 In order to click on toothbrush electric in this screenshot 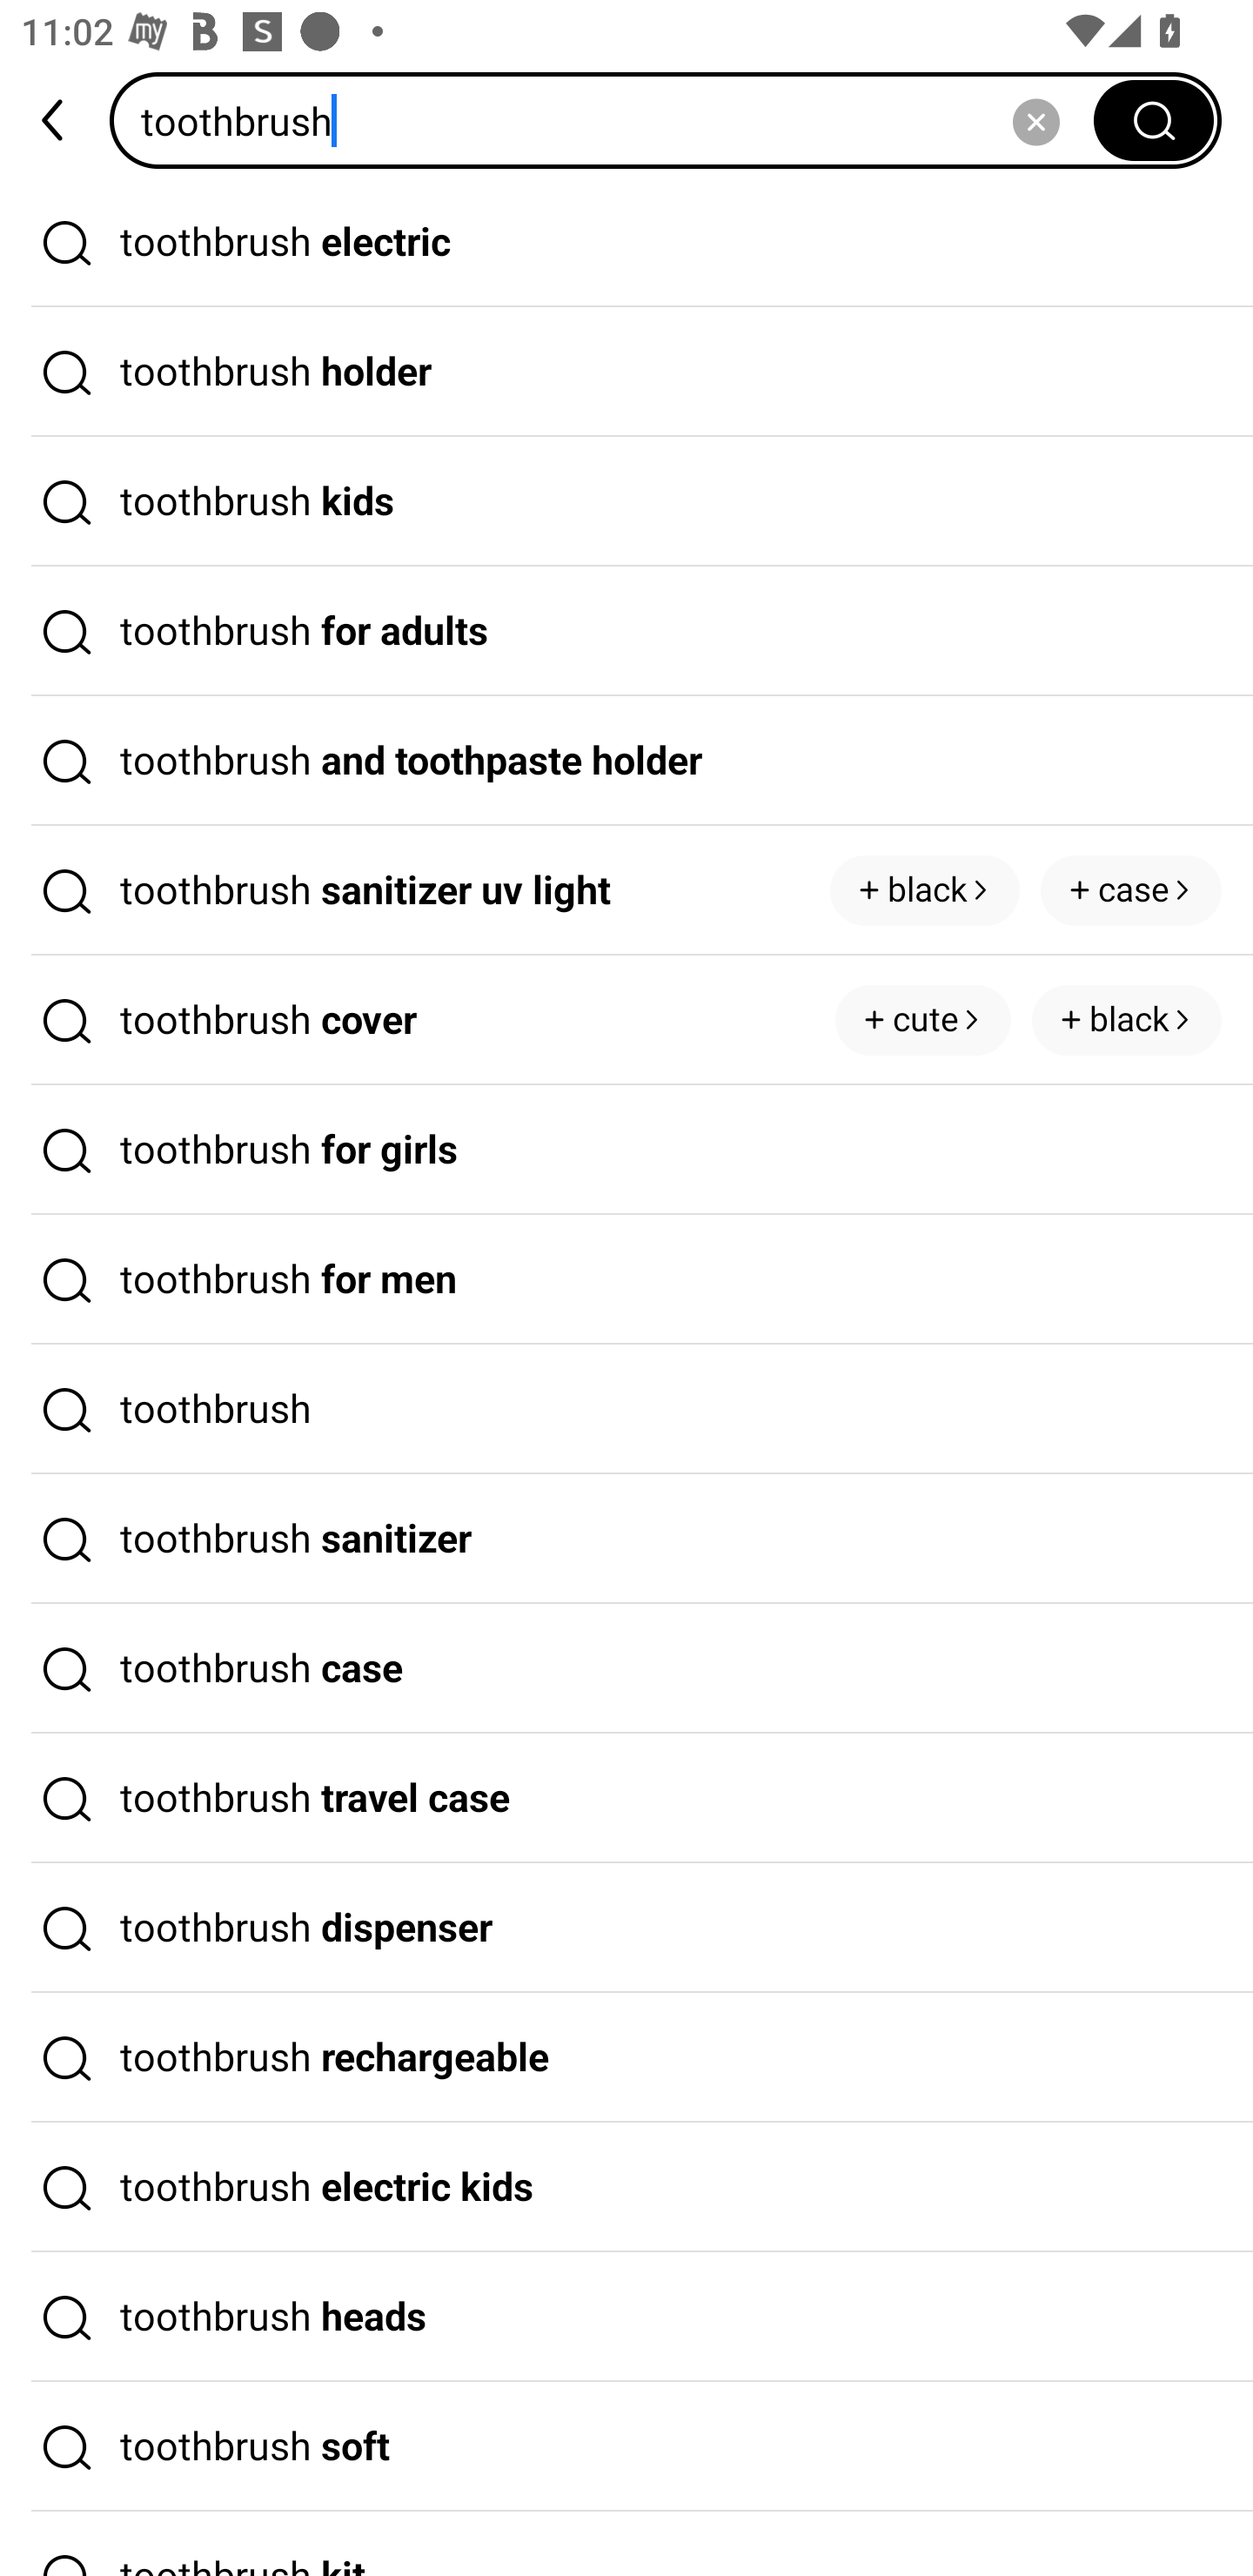, I will do `click(626, 242)`.